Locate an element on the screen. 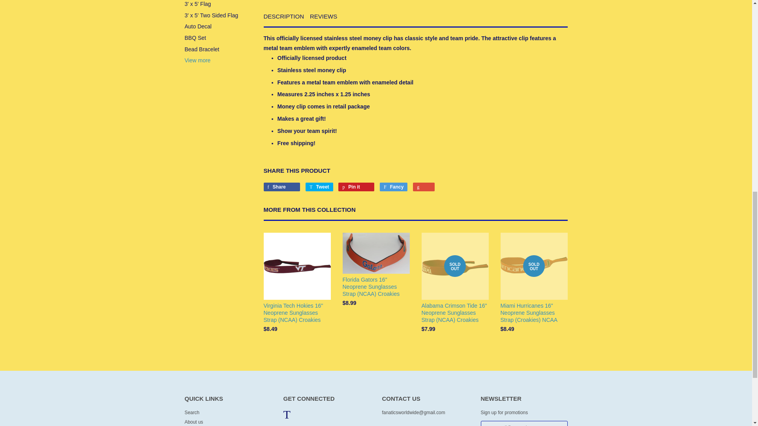 The height and width of the screenshot is (426, 758). Fanaticsworldwide on Twitter is located at coordinates (287, 417).